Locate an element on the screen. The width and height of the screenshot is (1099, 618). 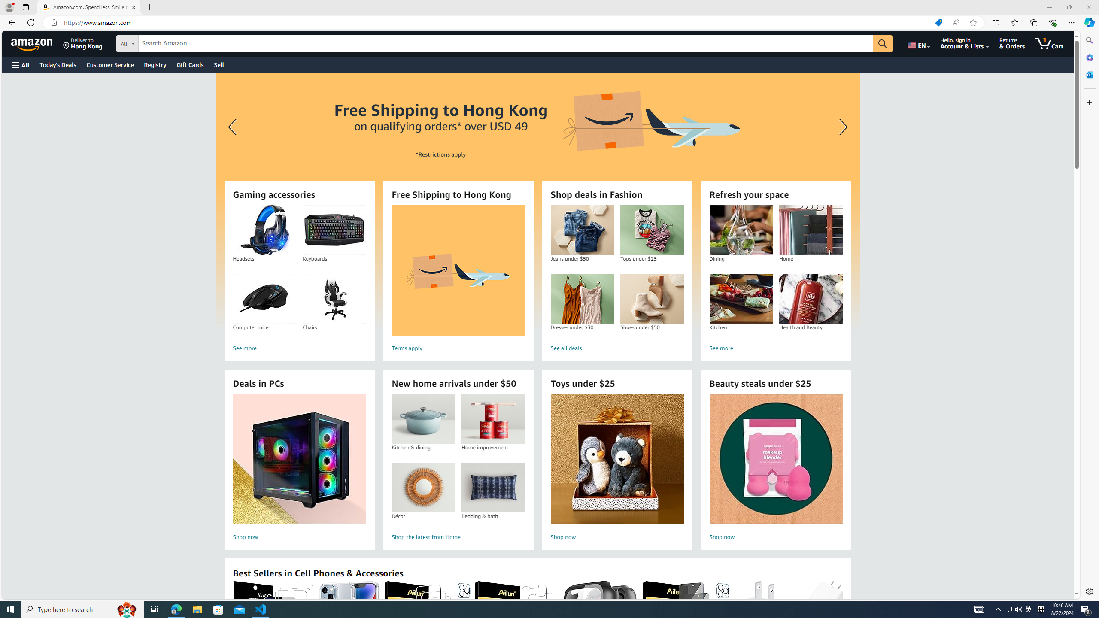
Deliver to Hong Kong is located at coordinates (83, 43).